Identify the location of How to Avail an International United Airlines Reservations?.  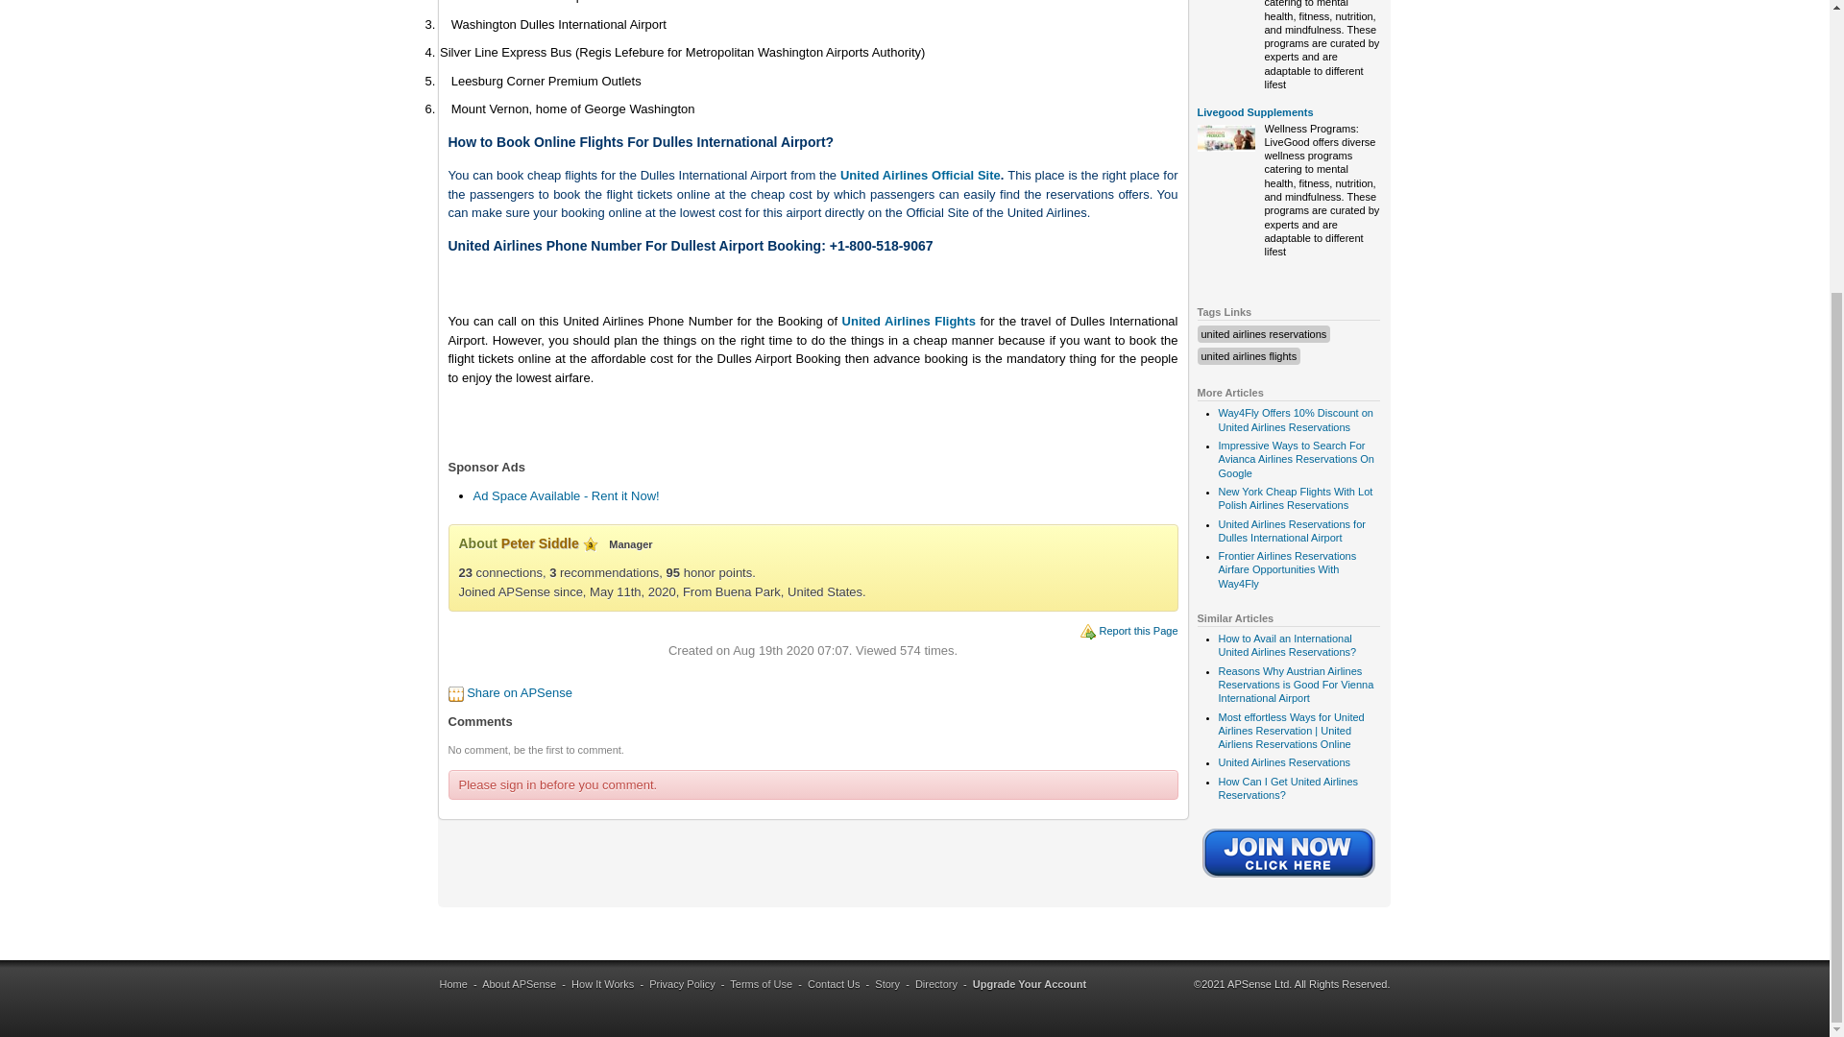
(1286, 644).